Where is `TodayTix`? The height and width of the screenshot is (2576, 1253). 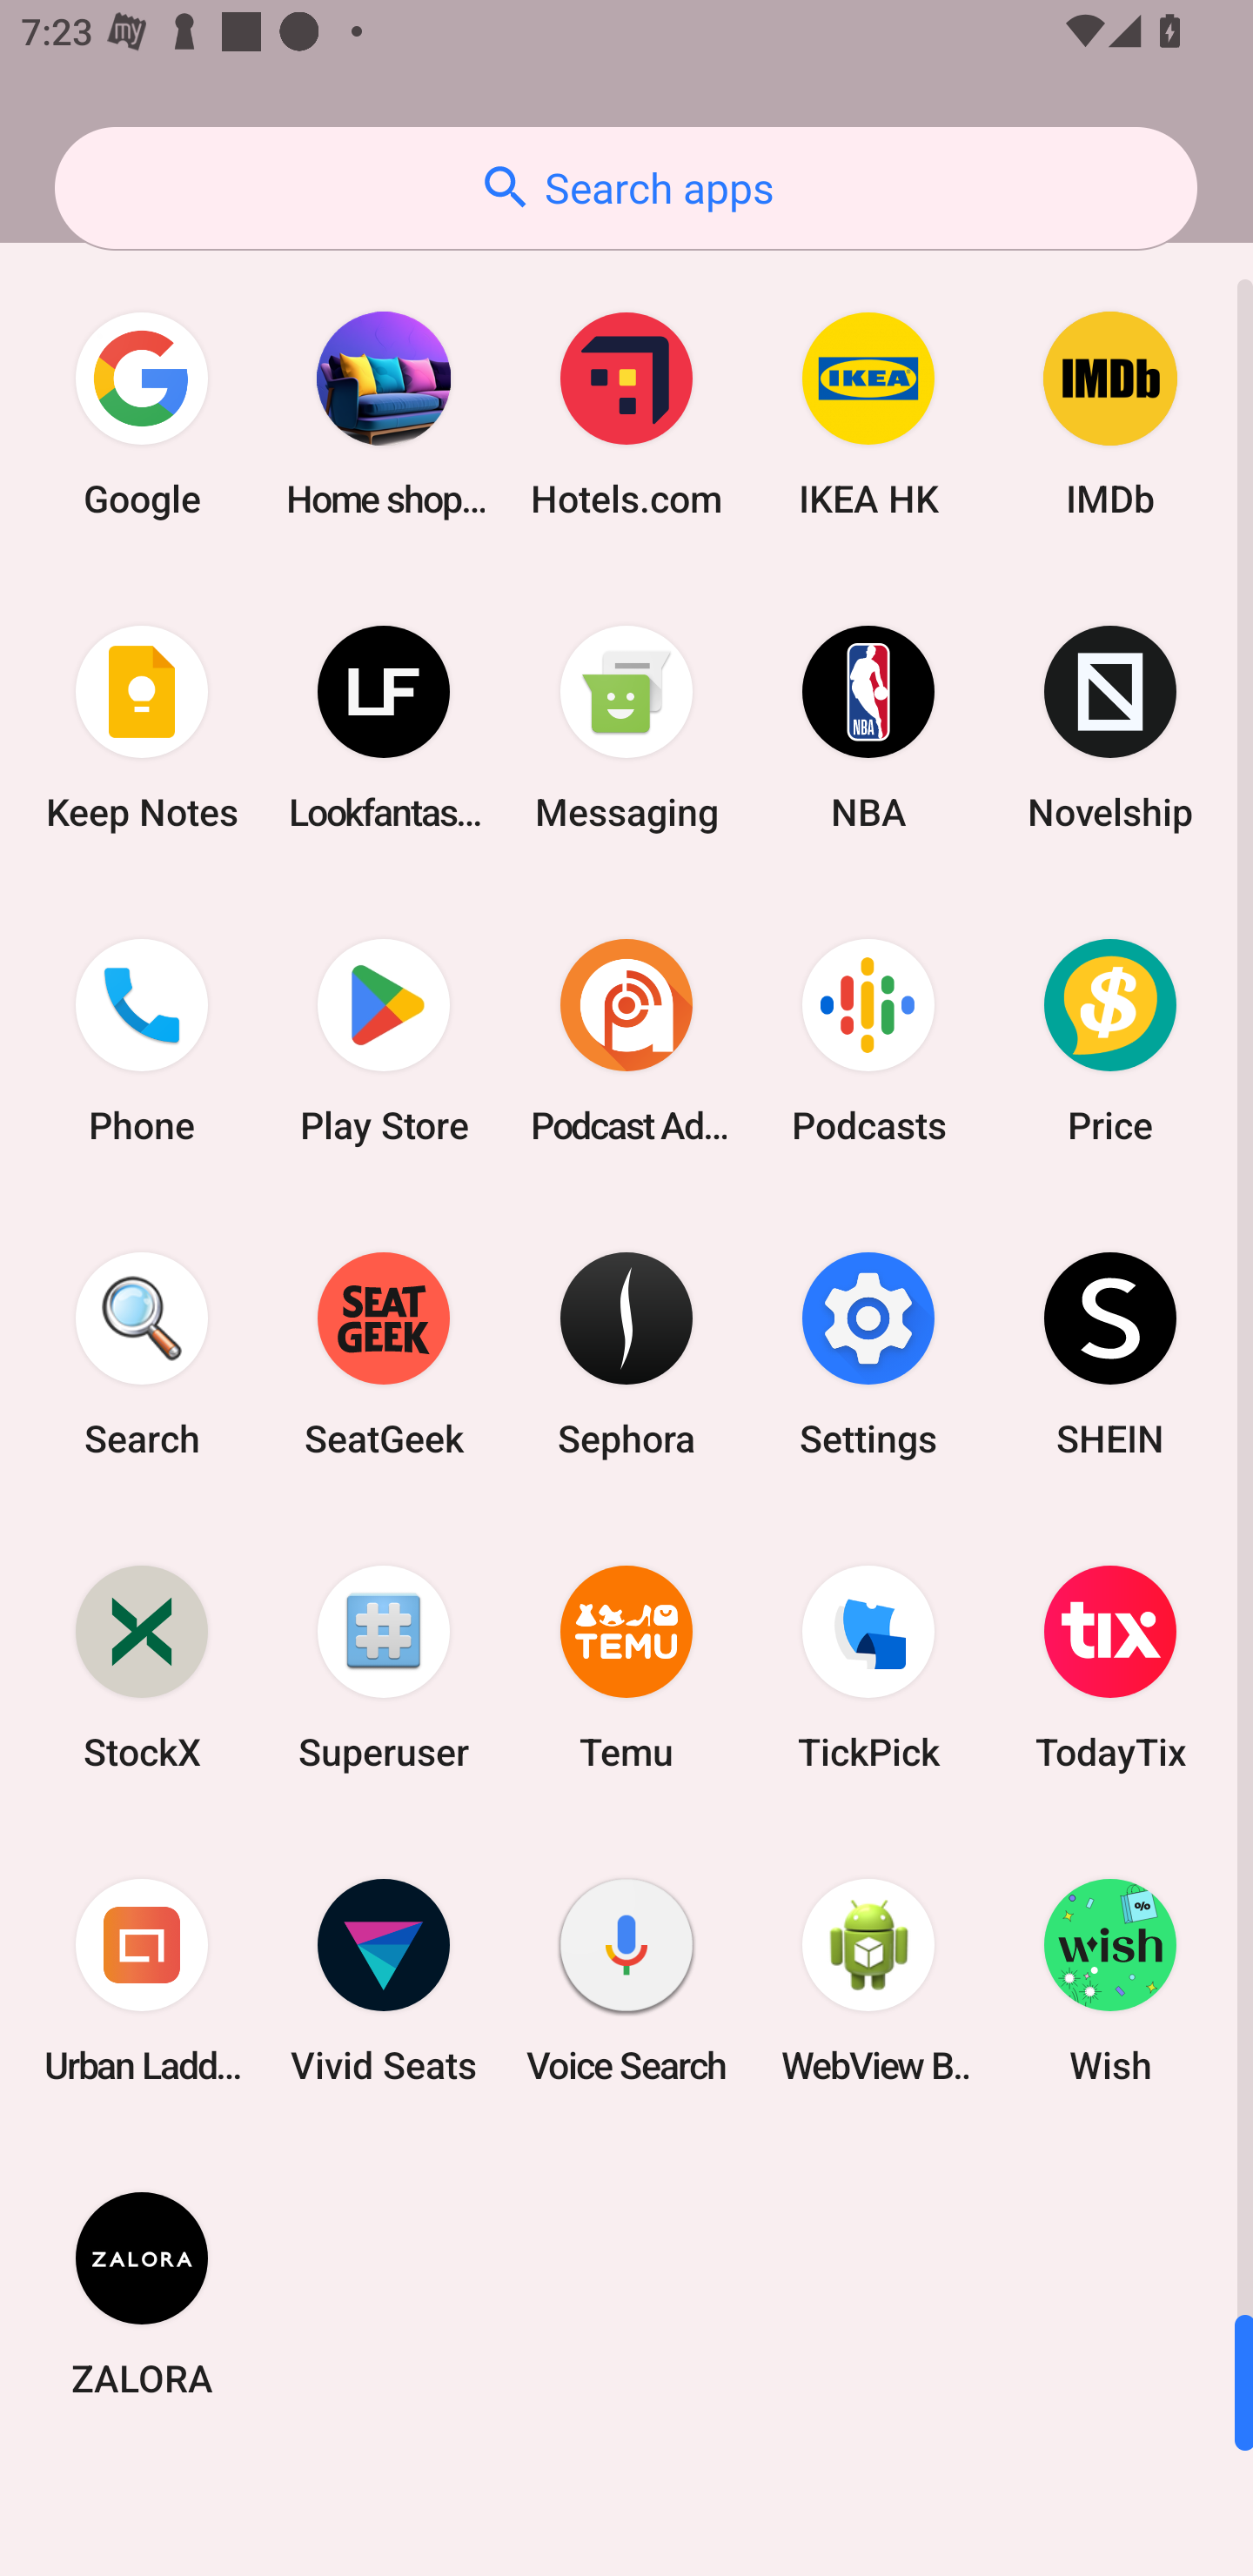
TodayTix is located at coordinates (1110, 1666).